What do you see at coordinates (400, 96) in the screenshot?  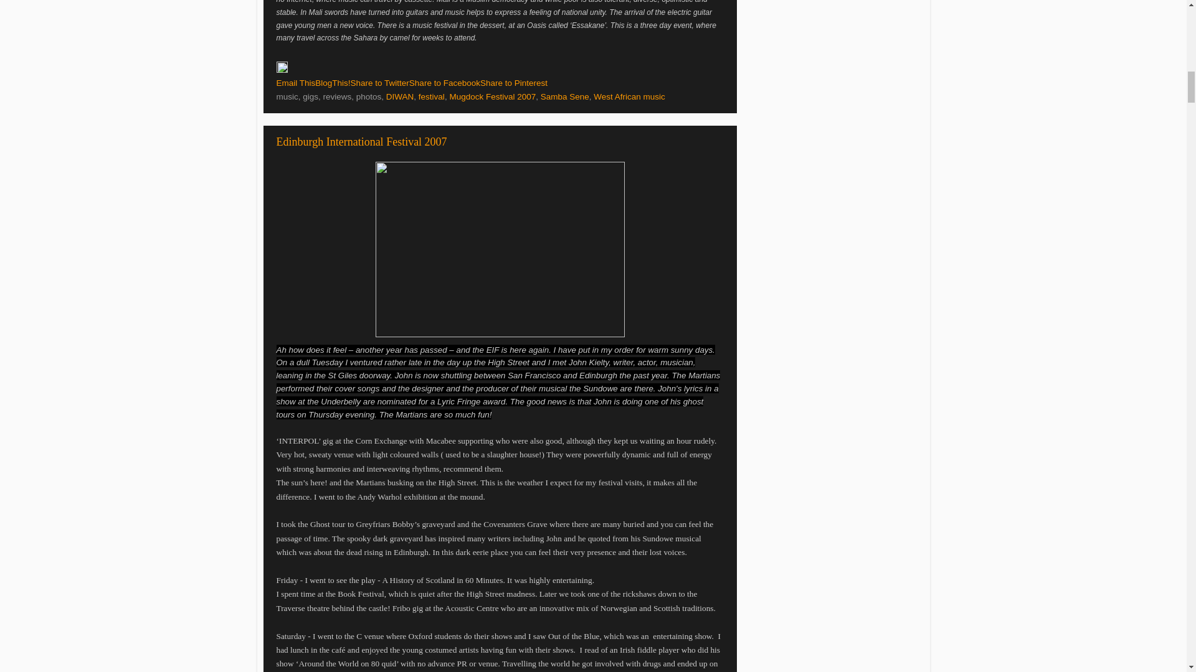 I see `DIWAN` at bounding box center [400, 96].